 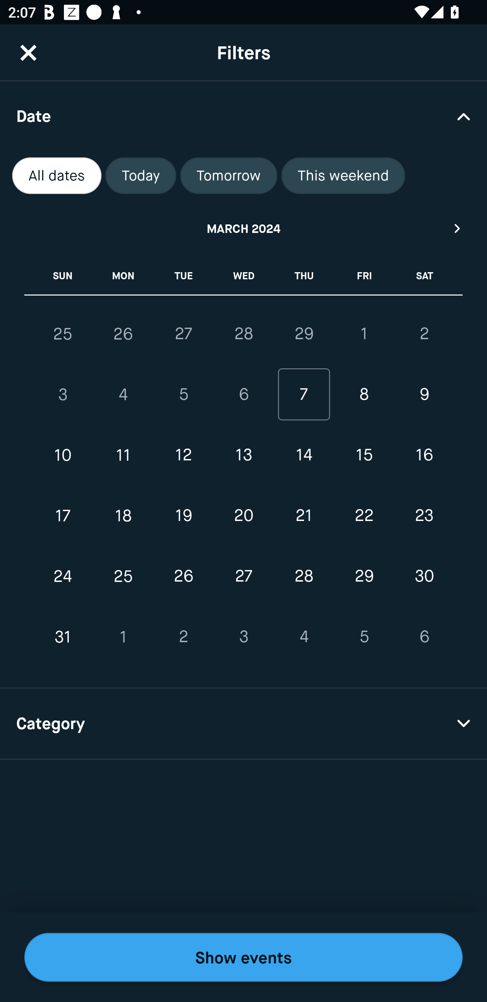 I want to click on 3, so click(x=63, y=395).